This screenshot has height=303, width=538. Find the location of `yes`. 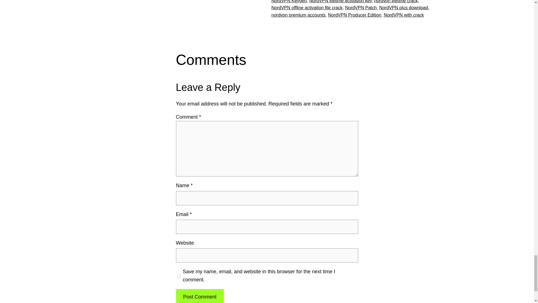

yes is located at coordinates (179, 276).